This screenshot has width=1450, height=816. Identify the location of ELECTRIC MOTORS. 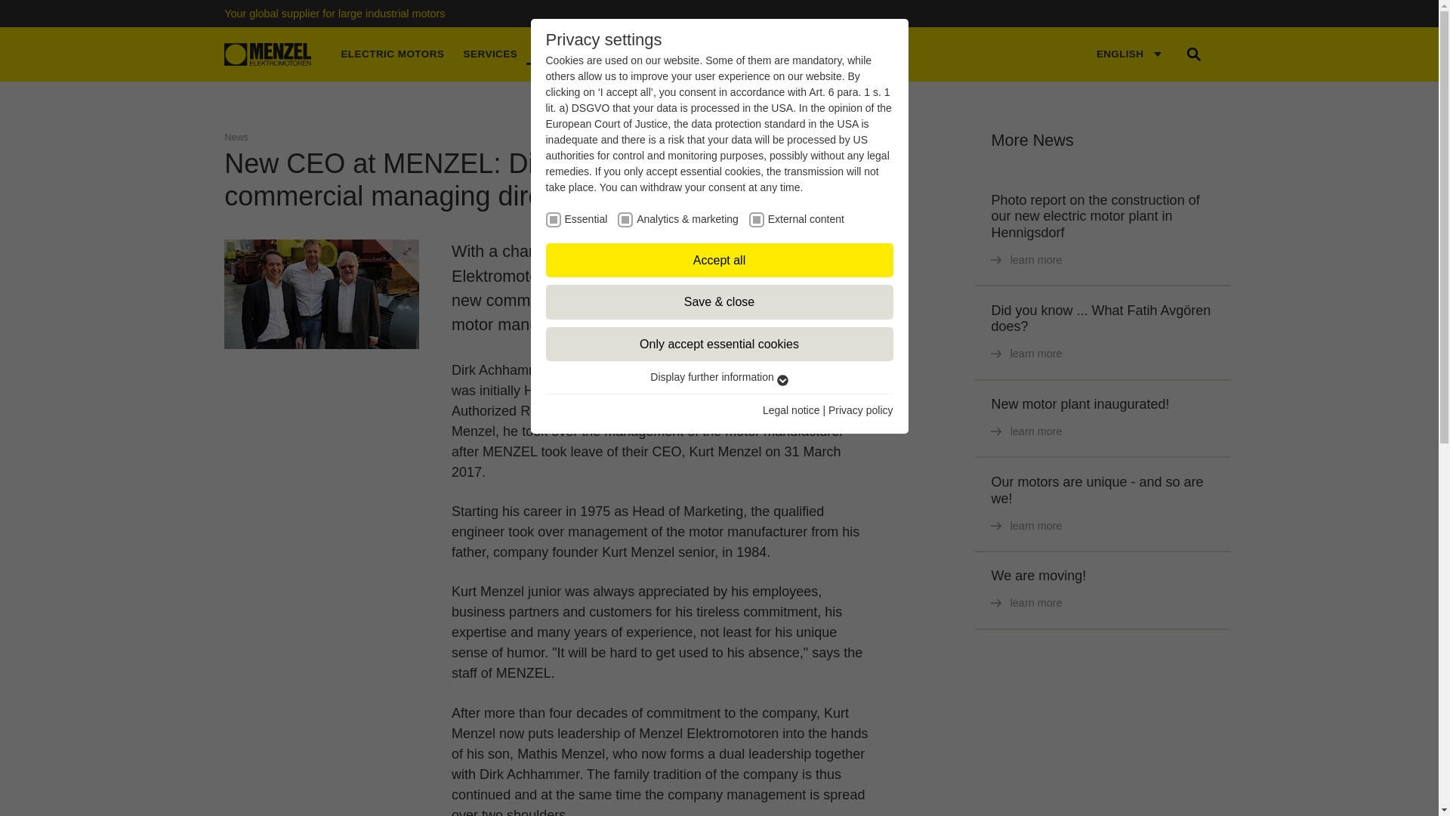
(393, 54).